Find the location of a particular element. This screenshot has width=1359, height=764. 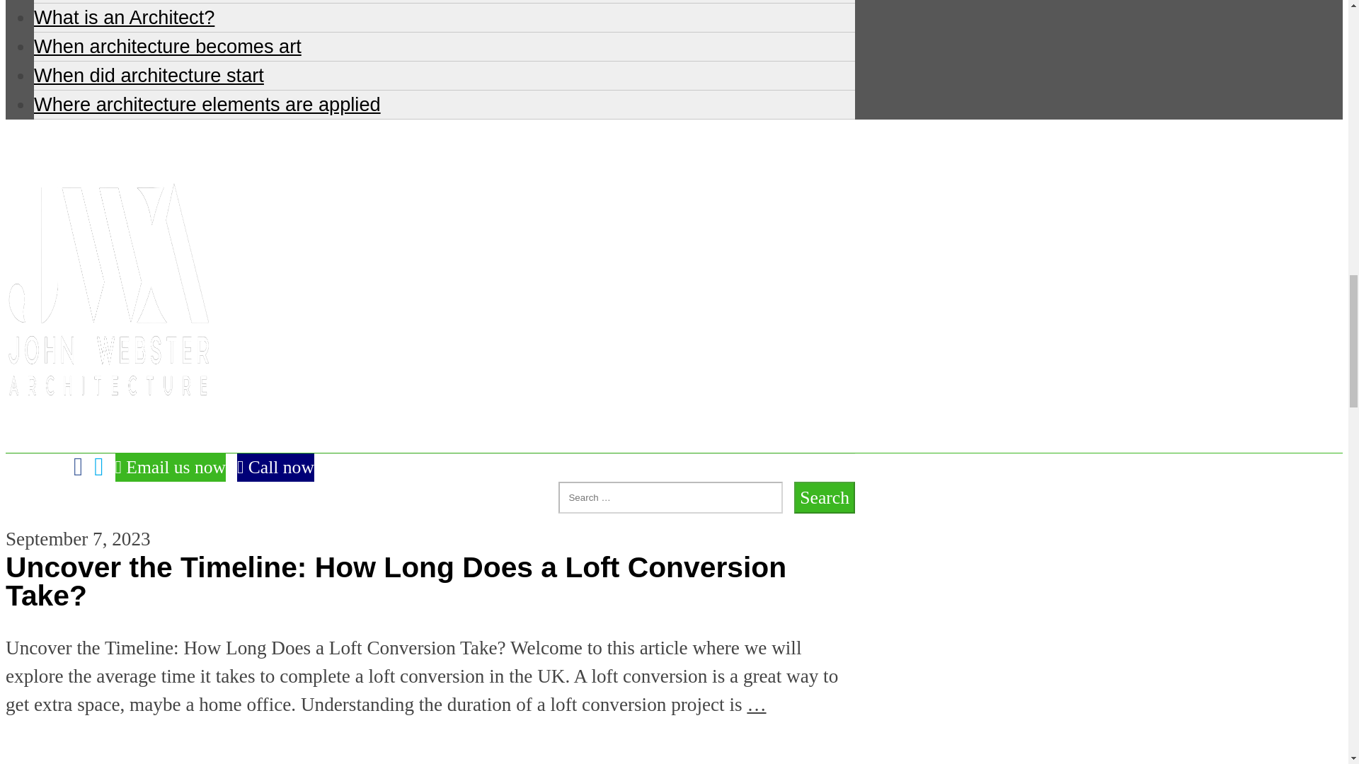

Search is located at coordinates (824, 497).